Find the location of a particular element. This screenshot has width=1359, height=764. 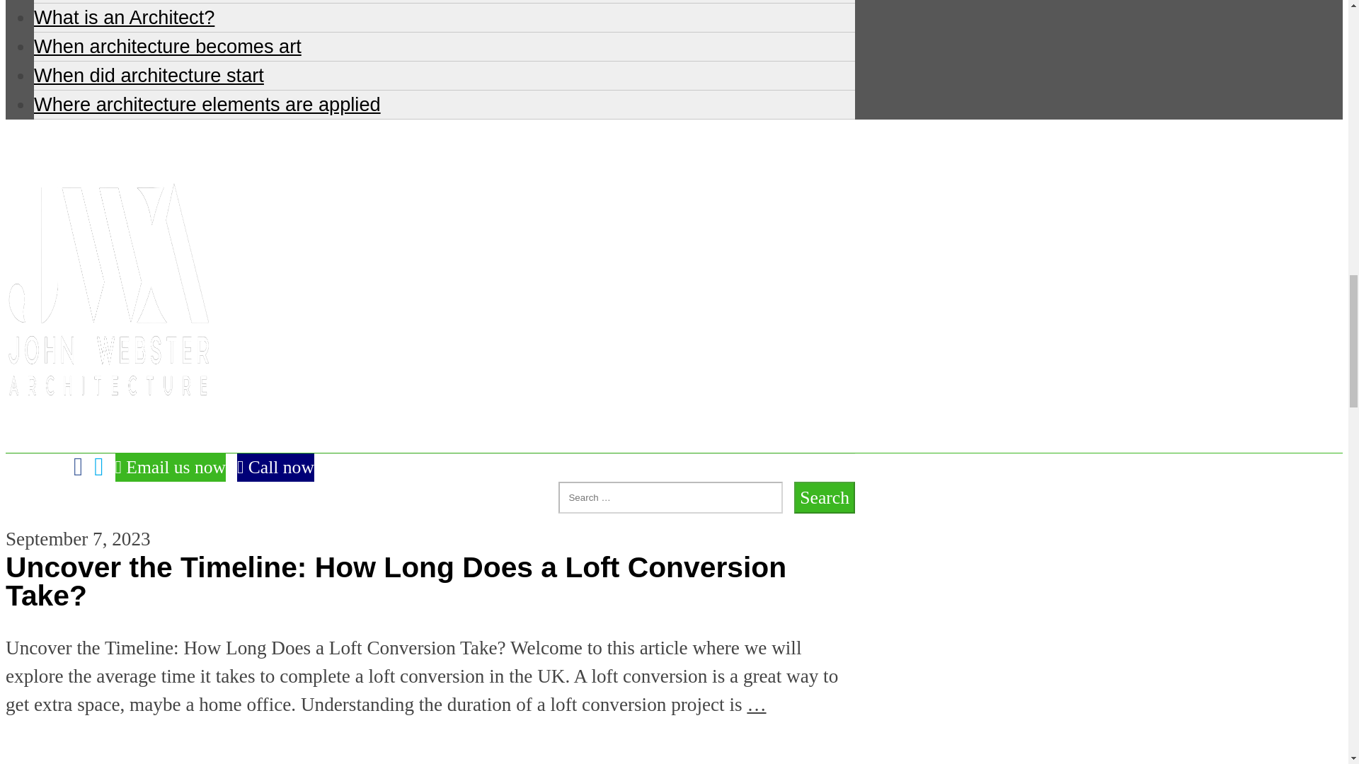

Search is located at coordinates (824, 497).